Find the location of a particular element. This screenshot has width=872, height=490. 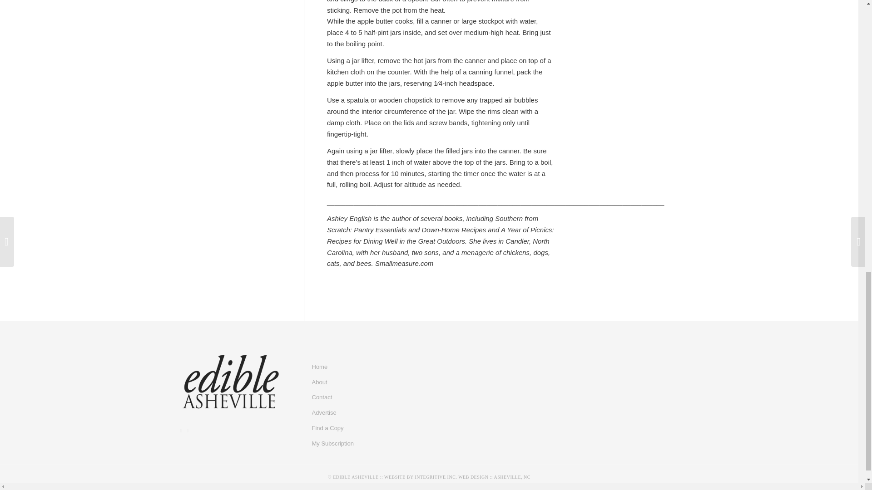

About is located at coordinates (362, 383).